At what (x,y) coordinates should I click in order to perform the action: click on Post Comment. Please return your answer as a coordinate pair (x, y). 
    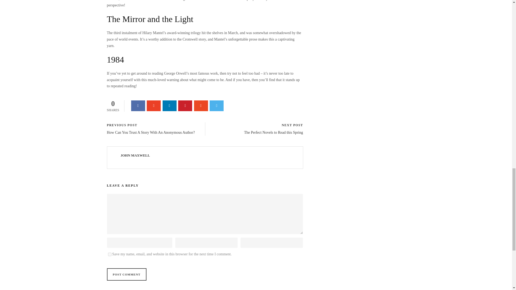
    Looking at the image, I should click on (127, 274).